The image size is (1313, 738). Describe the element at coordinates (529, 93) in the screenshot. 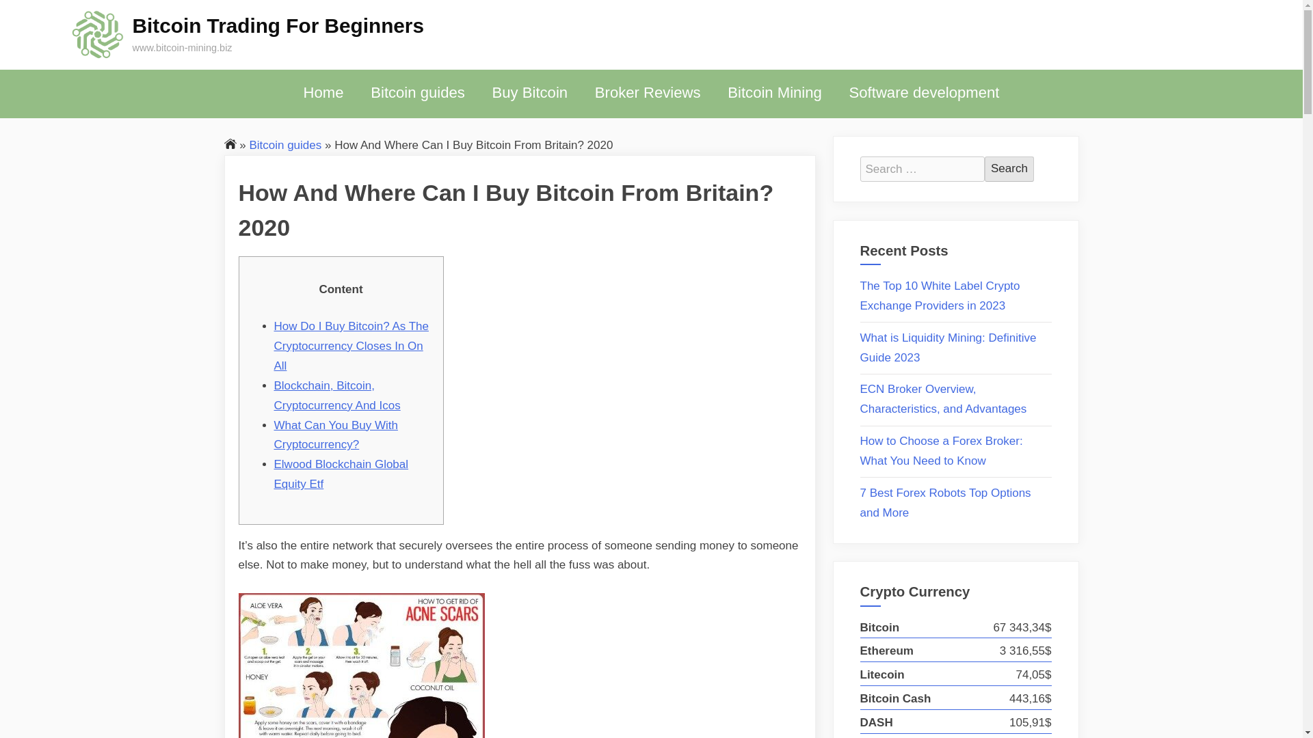

I see `Buy Bitcoin` at that location.